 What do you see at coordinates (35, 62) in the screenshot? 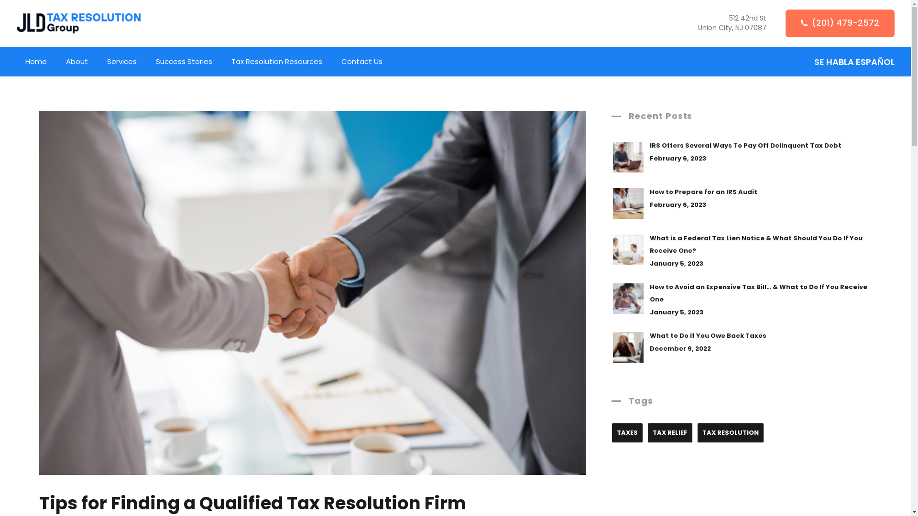
I see `Home` at bounding box center [35, 62].